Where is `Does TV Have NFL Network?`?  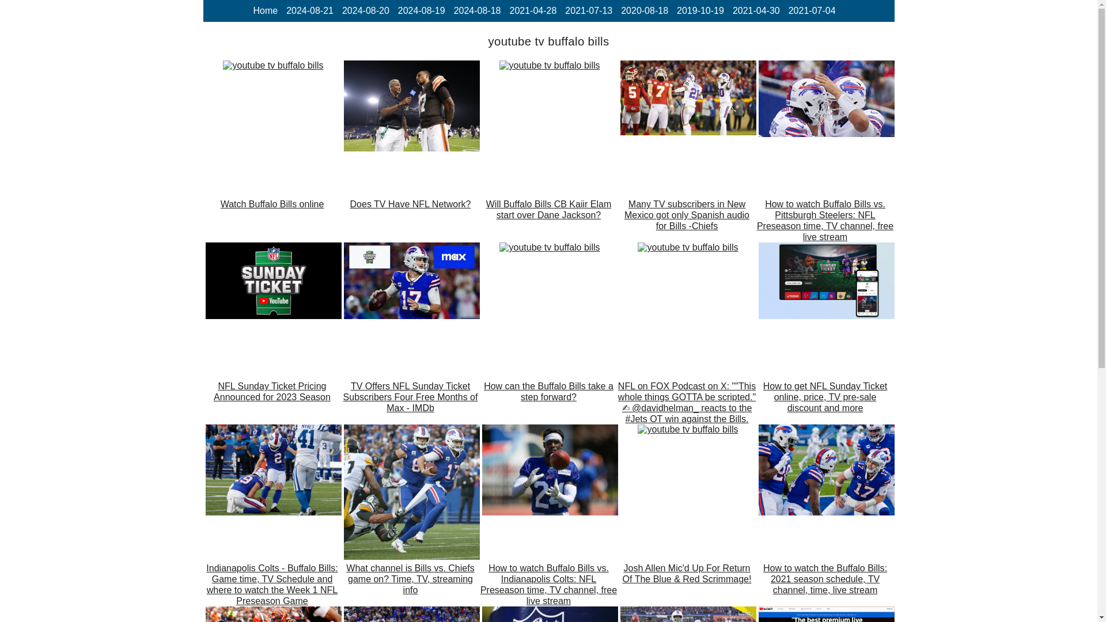
Does TV Have NFL Network? is located at coordinates (410, 220).